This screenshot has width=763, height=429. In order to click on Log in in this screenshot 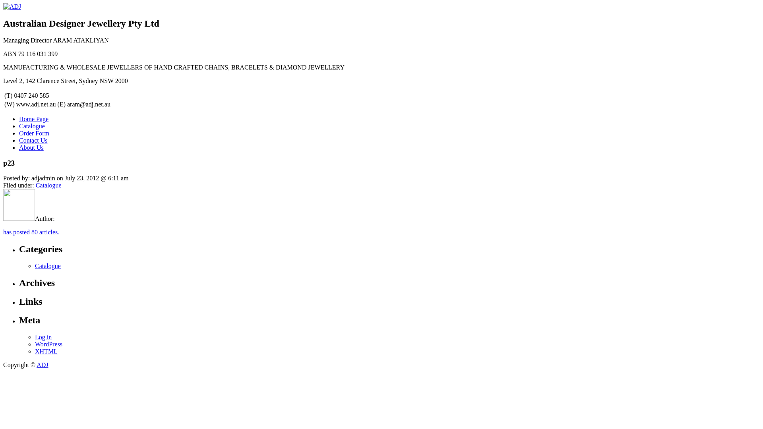, I will do `click(43, 337)`.